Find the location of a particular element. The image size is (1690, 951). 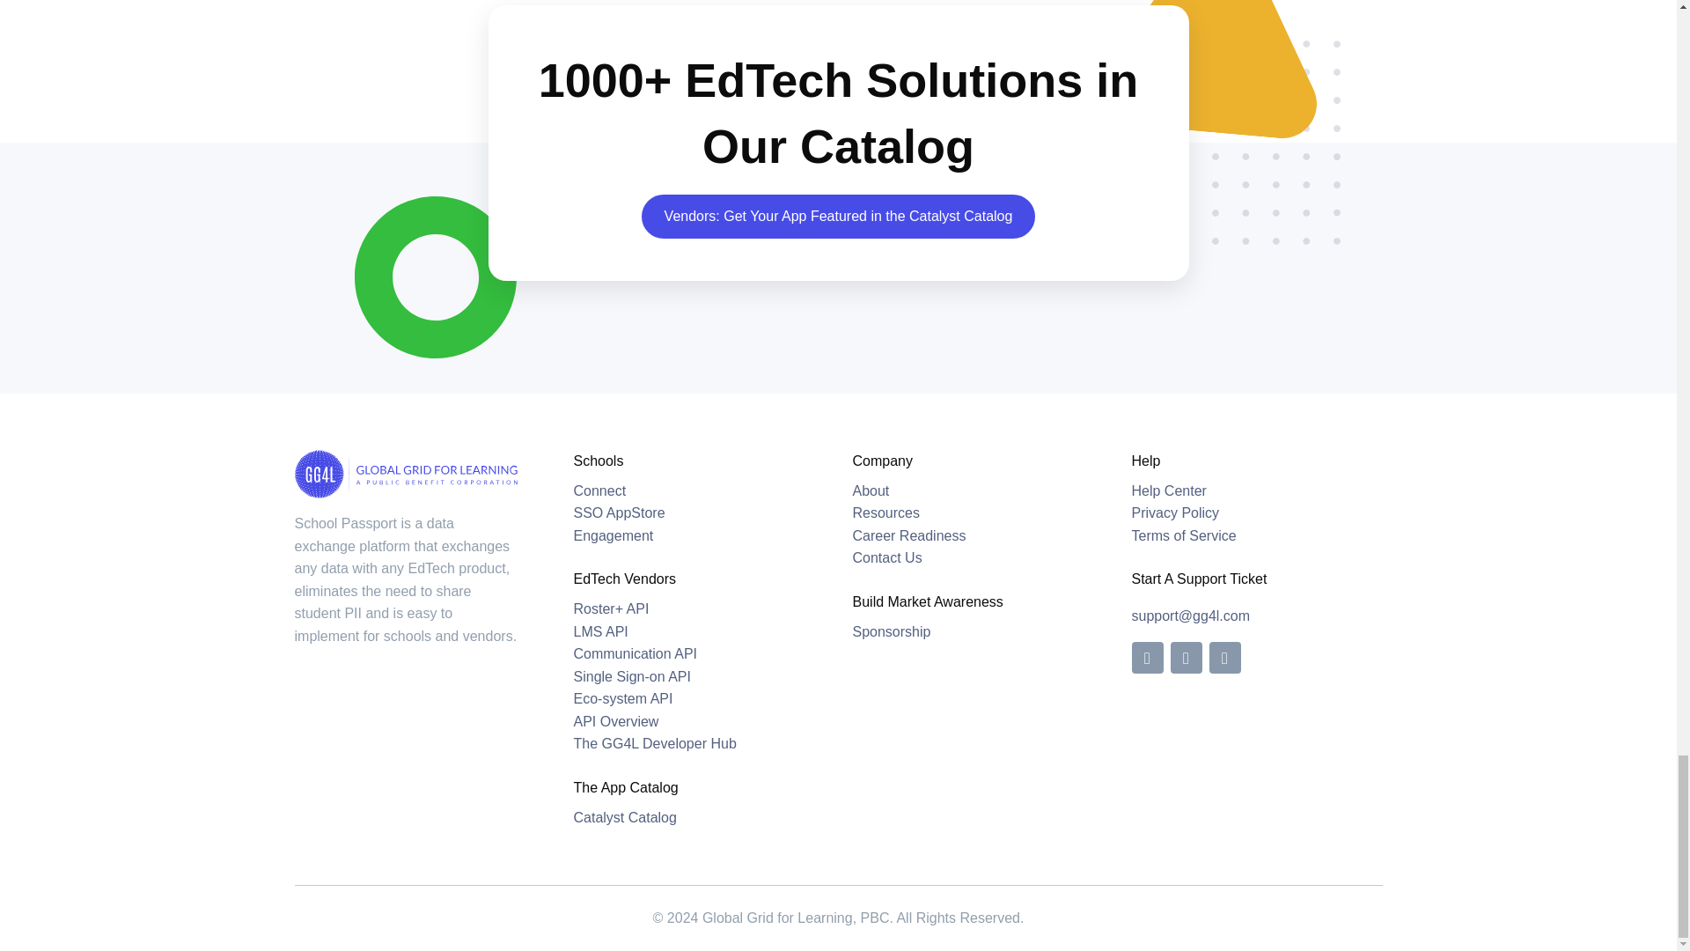

Career Readiness is located at coordinates (908, 535).